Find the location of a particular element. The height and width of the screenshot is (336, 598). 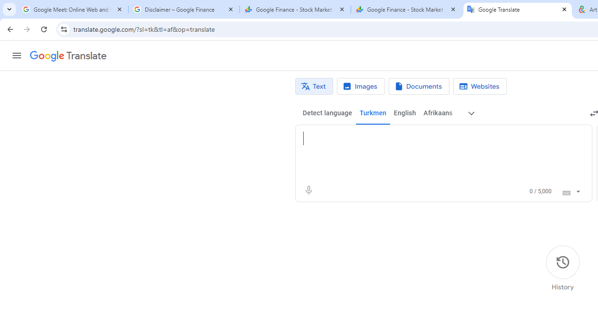

Text translation is located at coordinates (314, 86).